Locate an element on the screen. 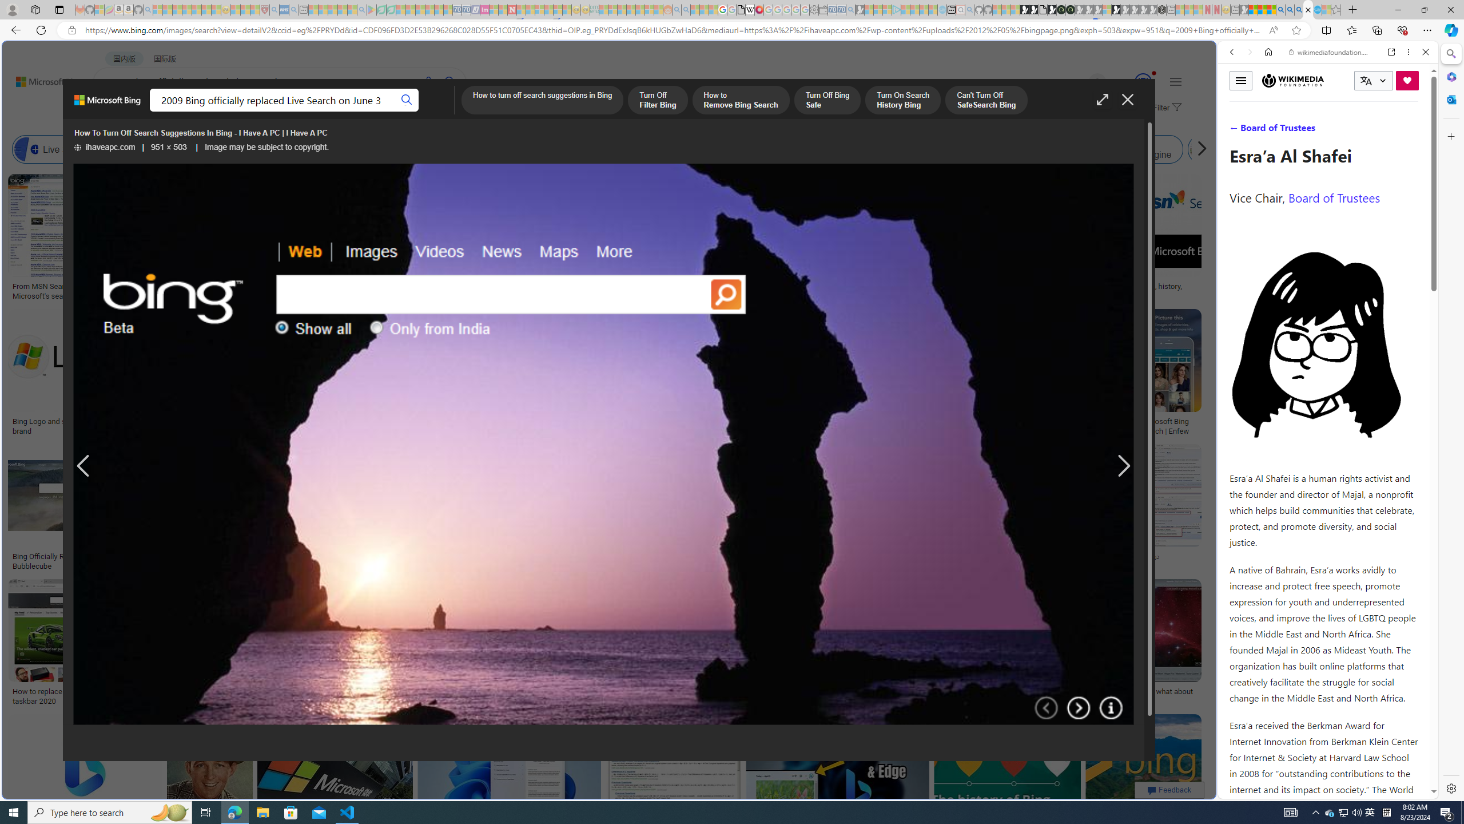 The image size is (1464, 824). Technology History timeline | Timetoast timelines is located at coordinates (838, 291).